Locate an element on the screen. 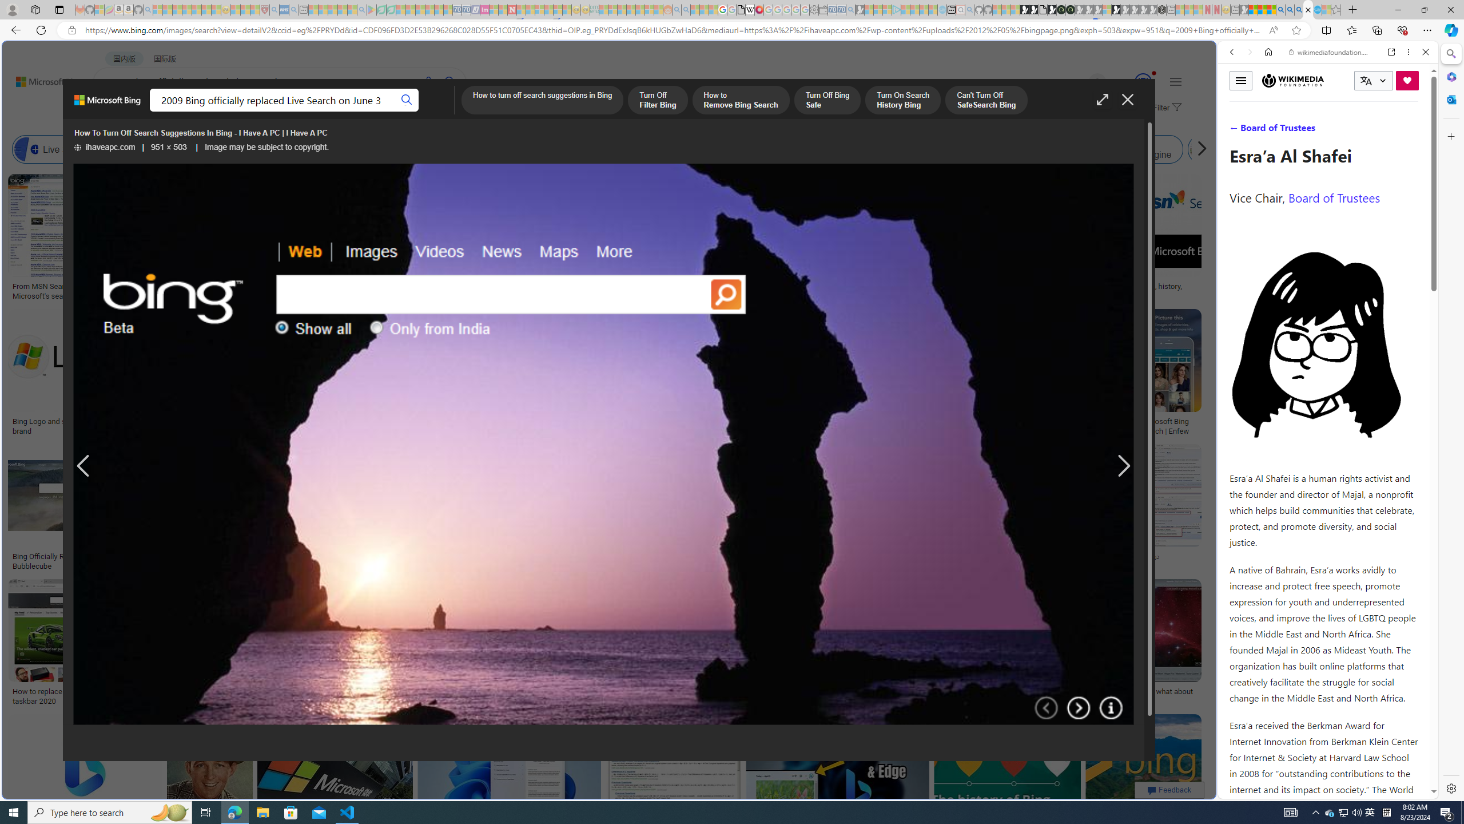 The image size is (1464, 824). Technology History timeline | Timetoast timelines is located at coordinates (838, 291).